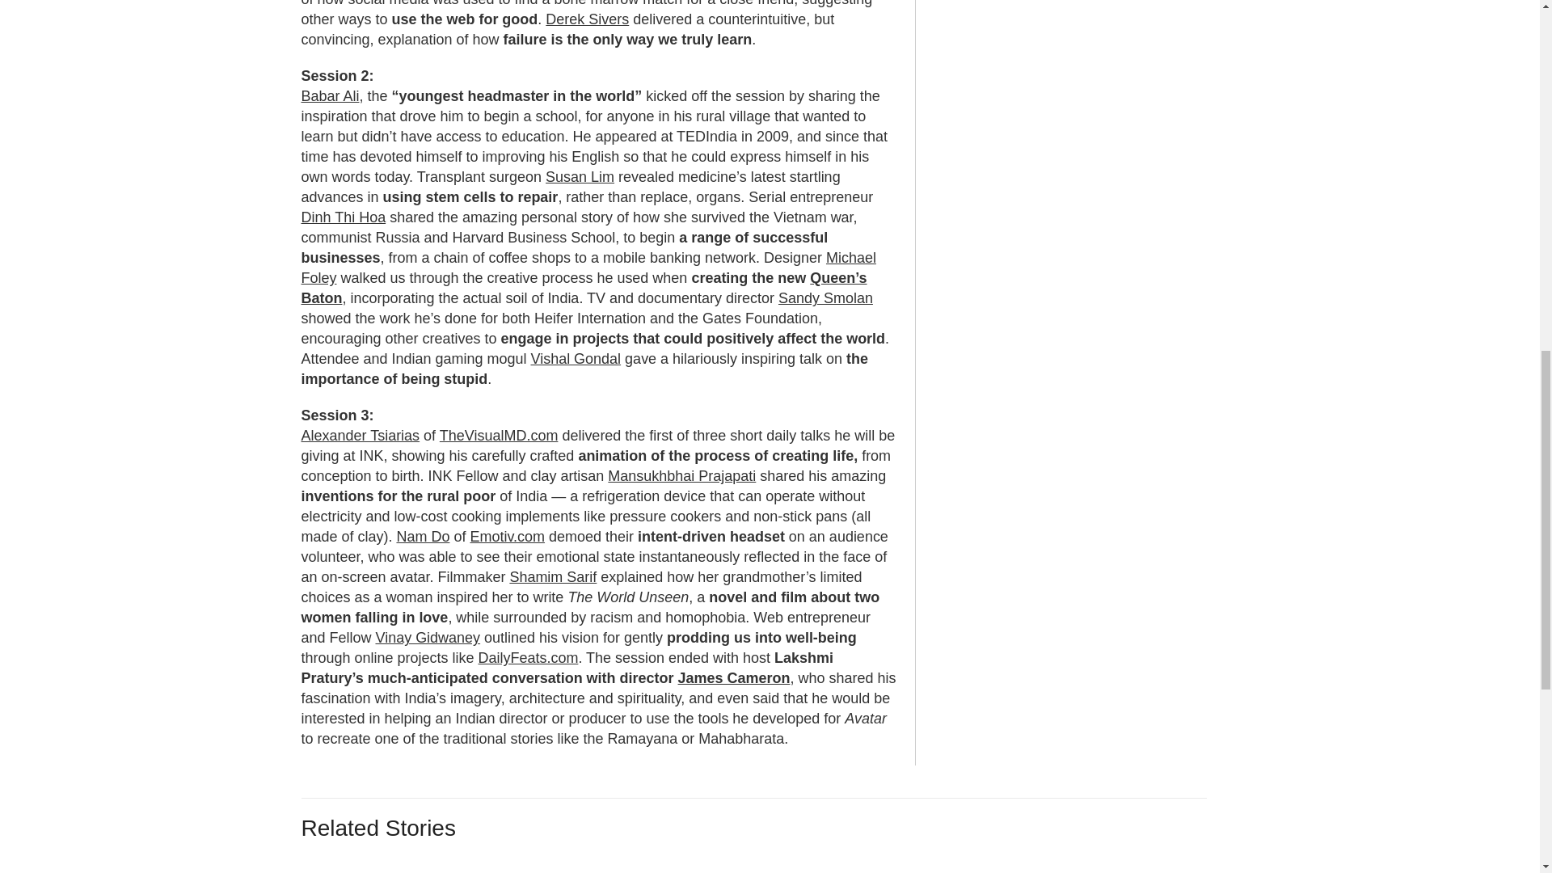 The image size is (1552, 873). Describe the element at coordinates (825, 297) in the screenshot. I see `Sandy Smolan` at that location.